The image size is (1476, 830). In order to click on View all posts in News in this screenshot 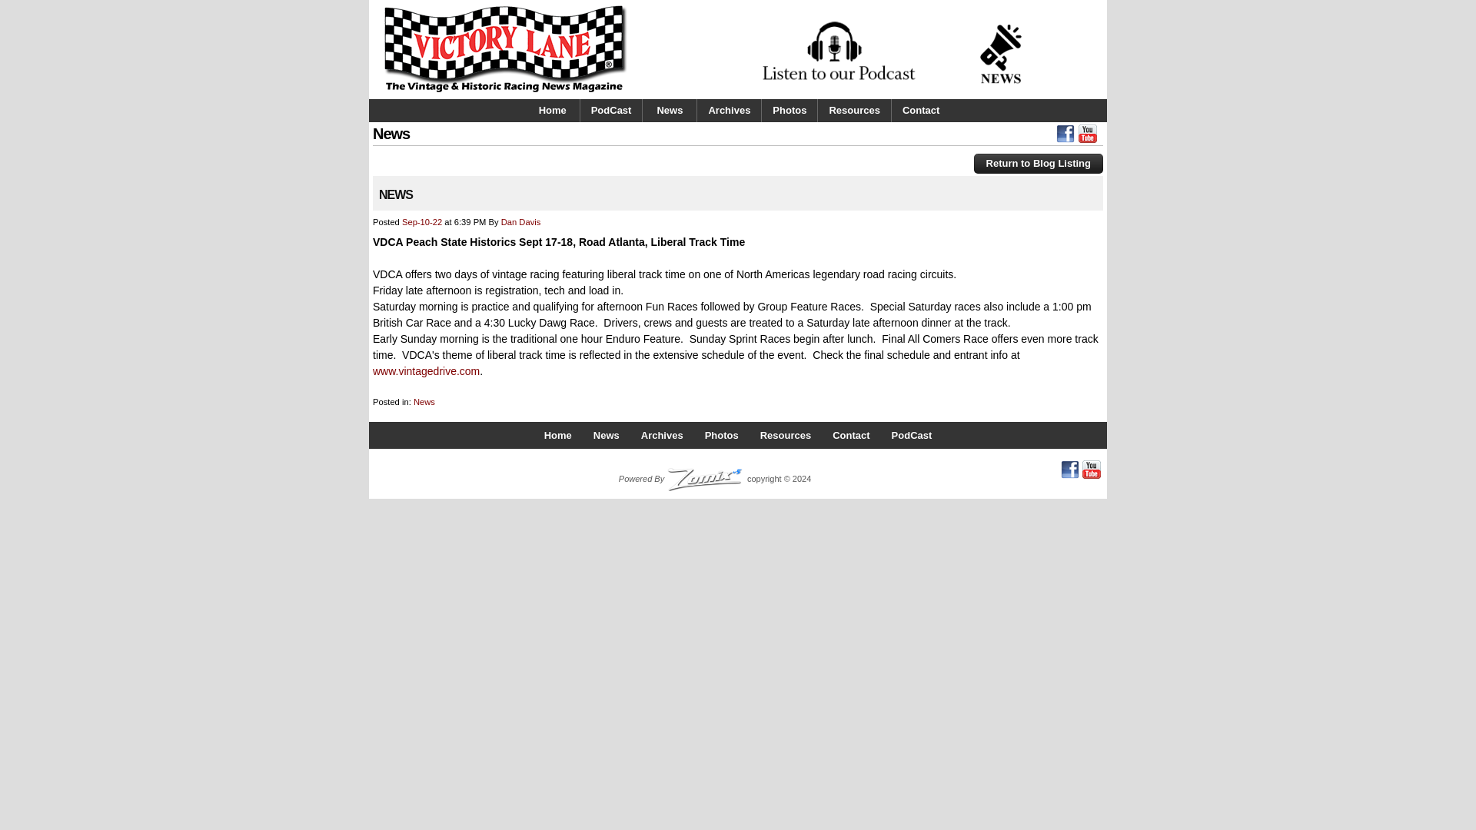, I will do `click(424, 402)`.